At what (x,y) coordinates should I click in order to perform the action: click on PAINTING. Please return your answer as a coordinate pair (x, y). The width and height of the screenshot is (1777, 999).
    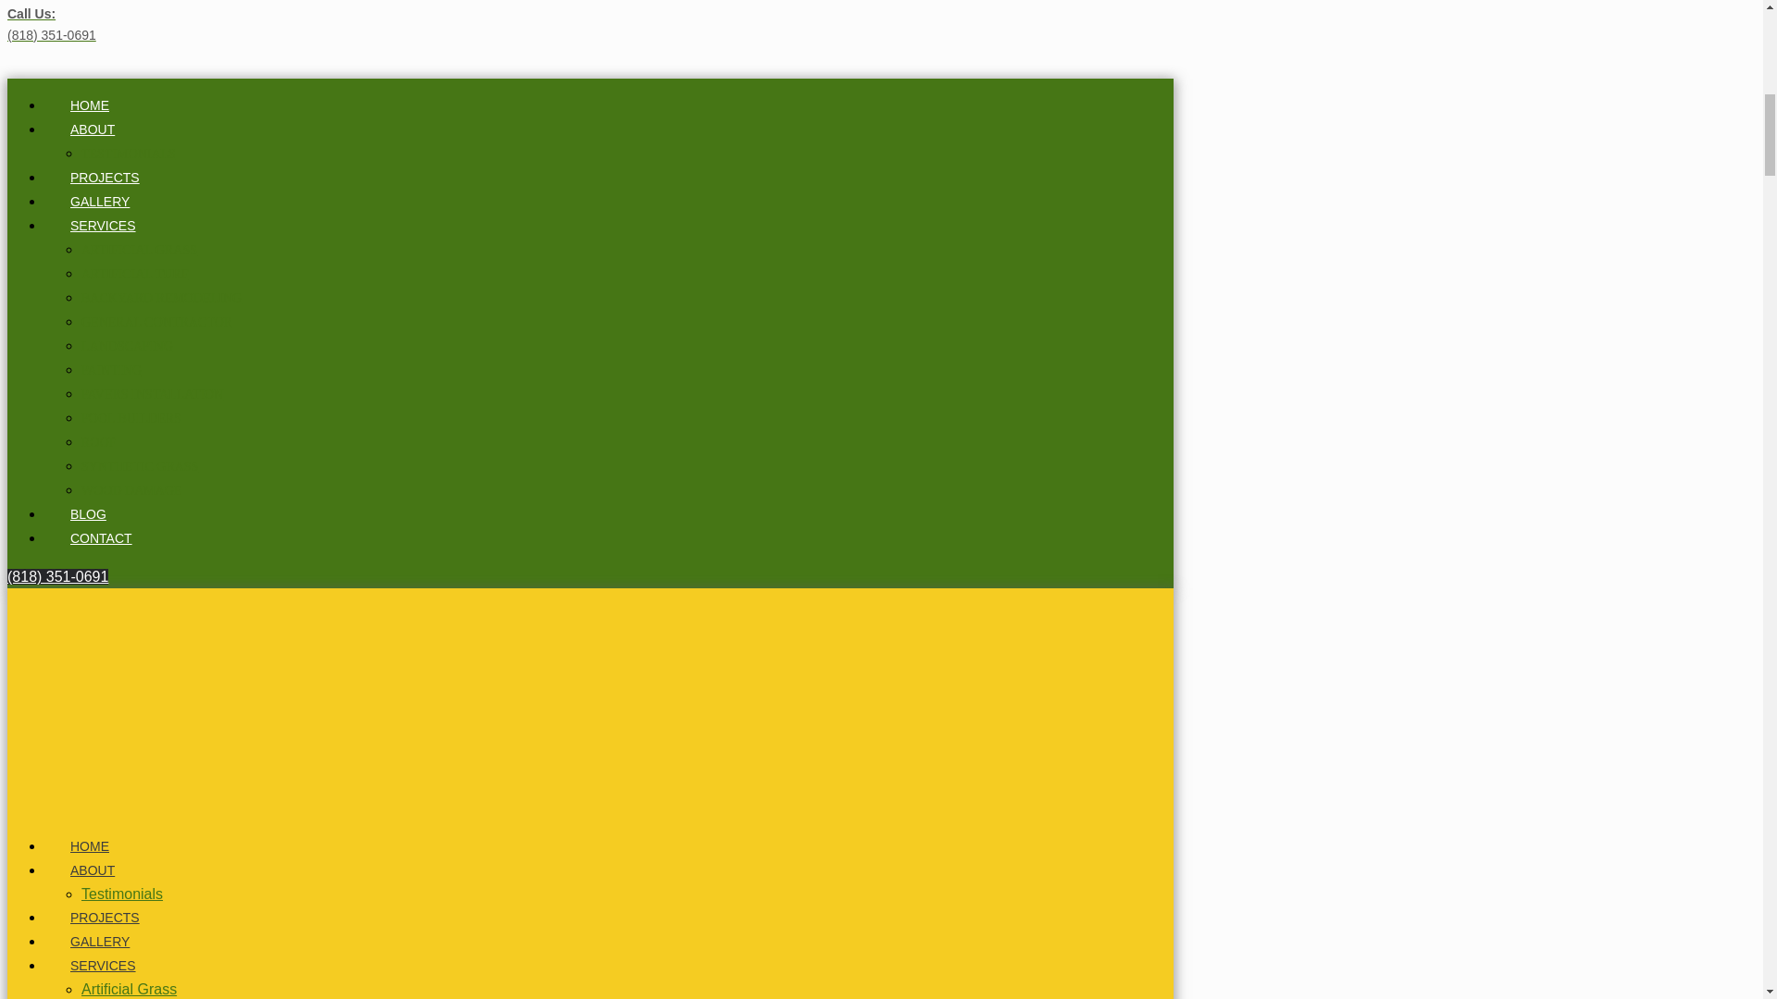
    Looking at the image, I should click on (111, 370).